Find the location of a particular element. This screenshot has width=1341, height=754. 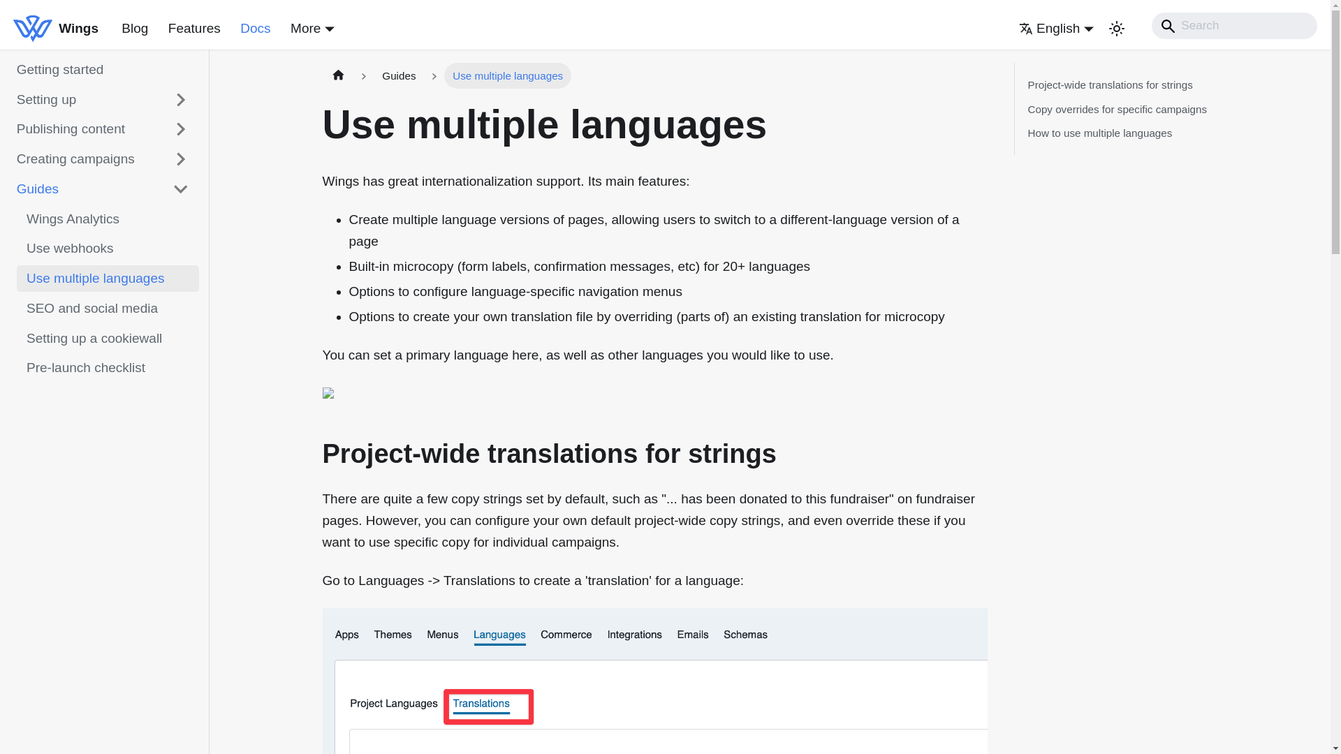

Wings is located at coordinates (56, 28).